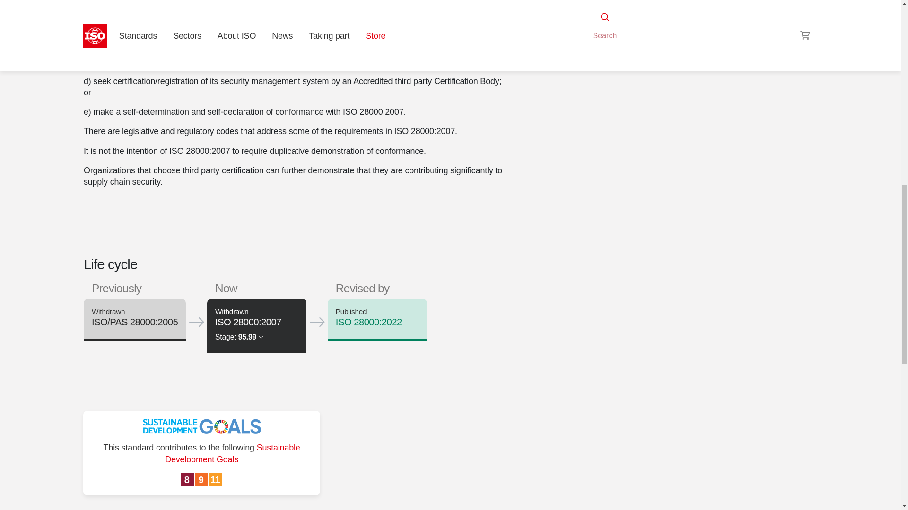  Describe the element at coordinates (621, 6) in the screenshot. I see `Company organization and management in general` at that location.